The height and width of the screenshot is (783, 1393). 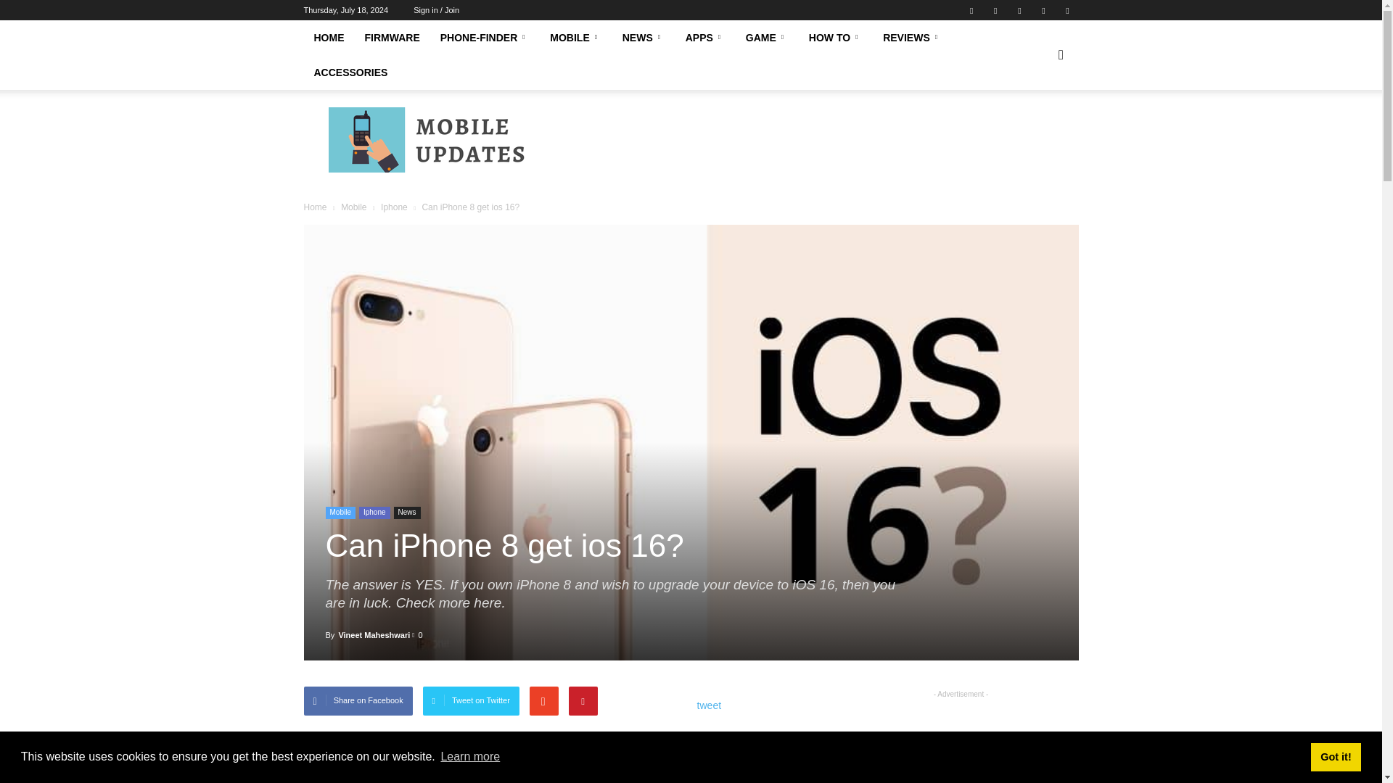 What do you see at coordinates (1019, 10) in the screenshot?
I see `Vimeo` at bounding box center [1019, 10].